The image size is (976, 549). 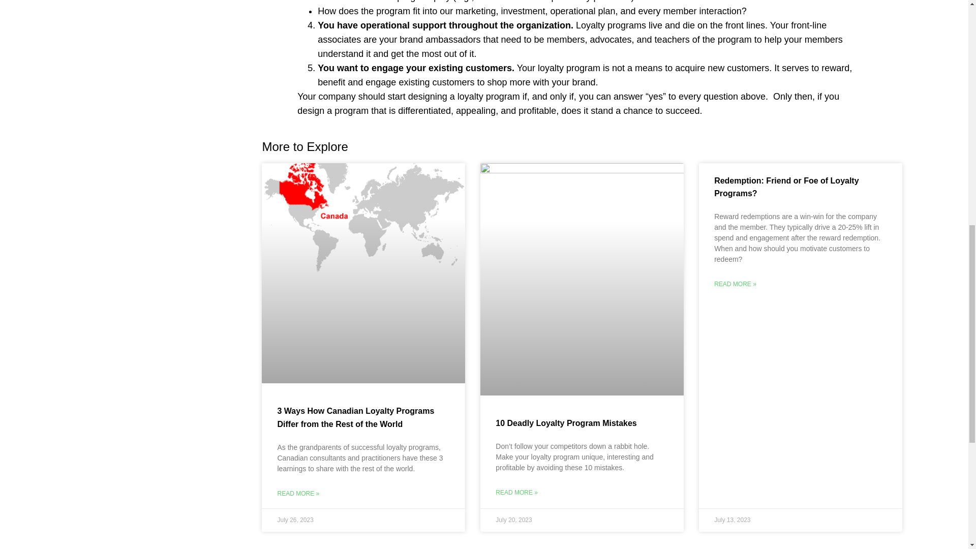 What do you see at coordinates (566, 423) in the screenshot?
I see `10 Deadly Loyalty Program Mistakes` at bounding box center [566, 423].